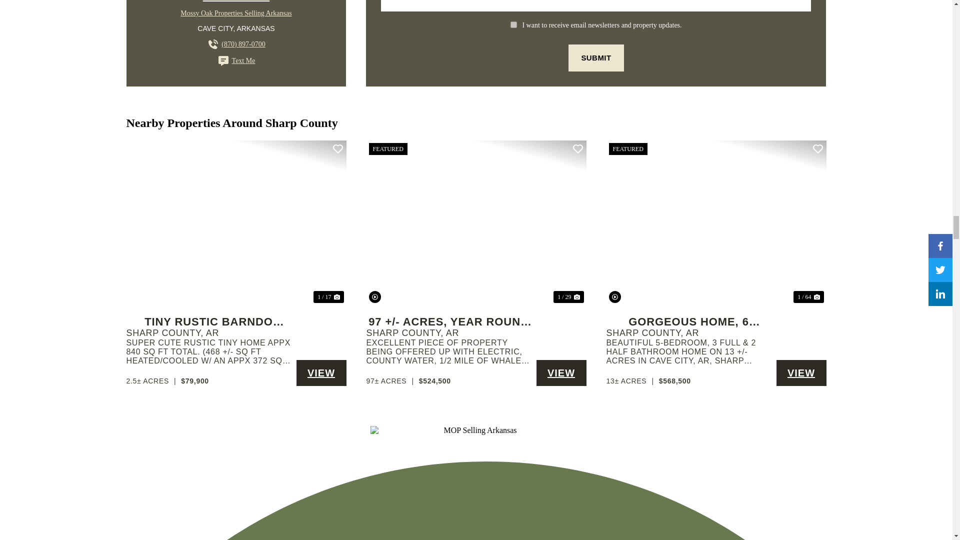  Describe the element at coordinates (338, 149) in the screenshot. I see `Save` at that location.